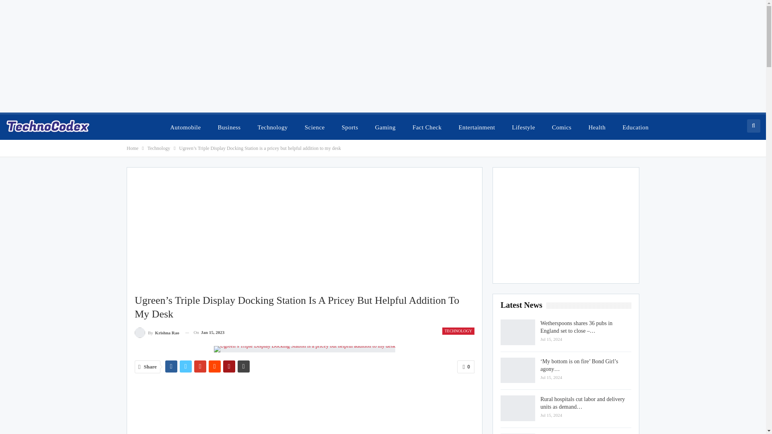  What do you see at coordinates (157, 333) in the screenshot?
I see `Browse Author Articles` at bounding box center [157, 333].